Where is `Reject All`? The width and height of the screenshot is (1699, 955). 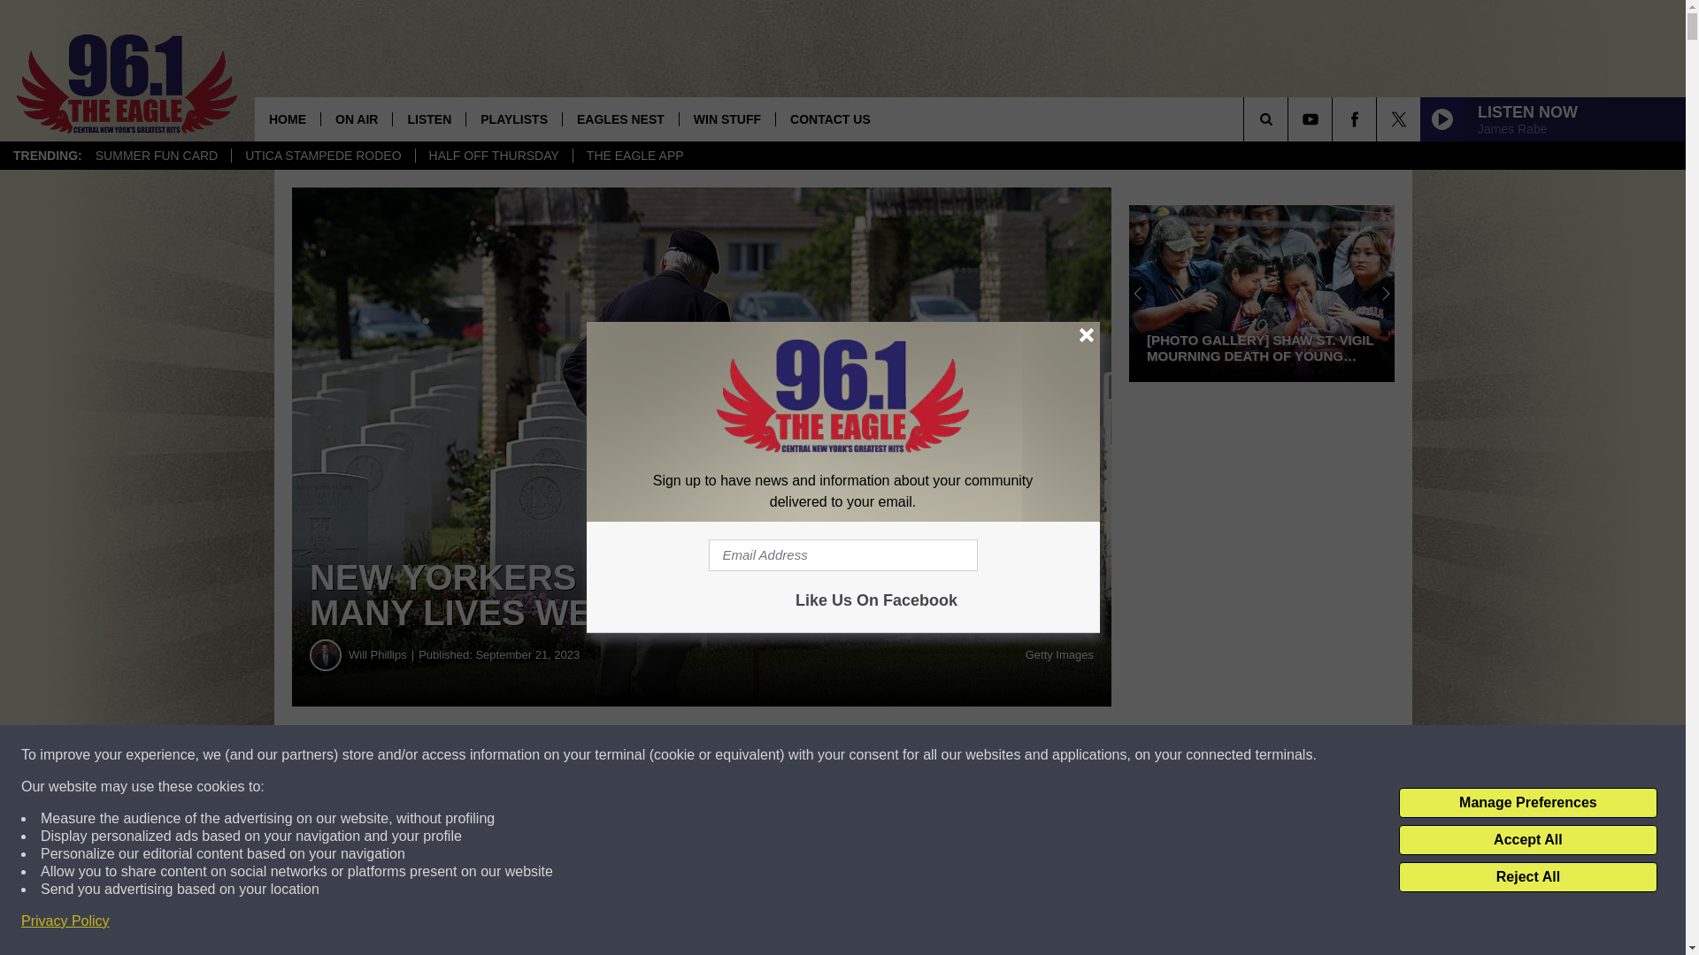
Reject All is located at coordinates (1527, 877).